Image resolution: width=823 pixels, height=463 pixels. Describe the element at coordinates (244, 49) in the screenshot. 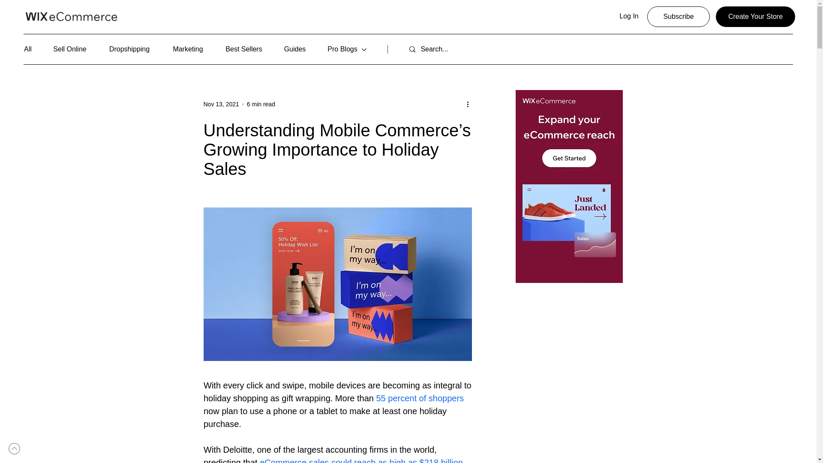

I see `Best Sellers` at that location.